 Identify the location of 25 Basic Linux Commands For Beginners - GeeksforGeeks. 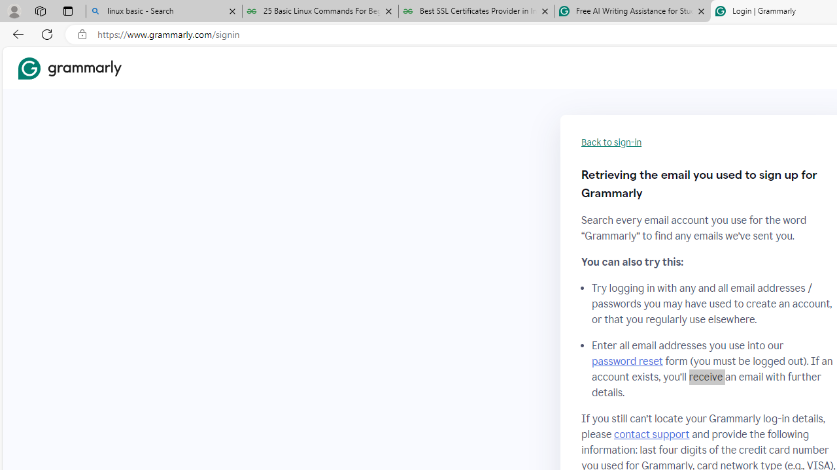
(320, 12).